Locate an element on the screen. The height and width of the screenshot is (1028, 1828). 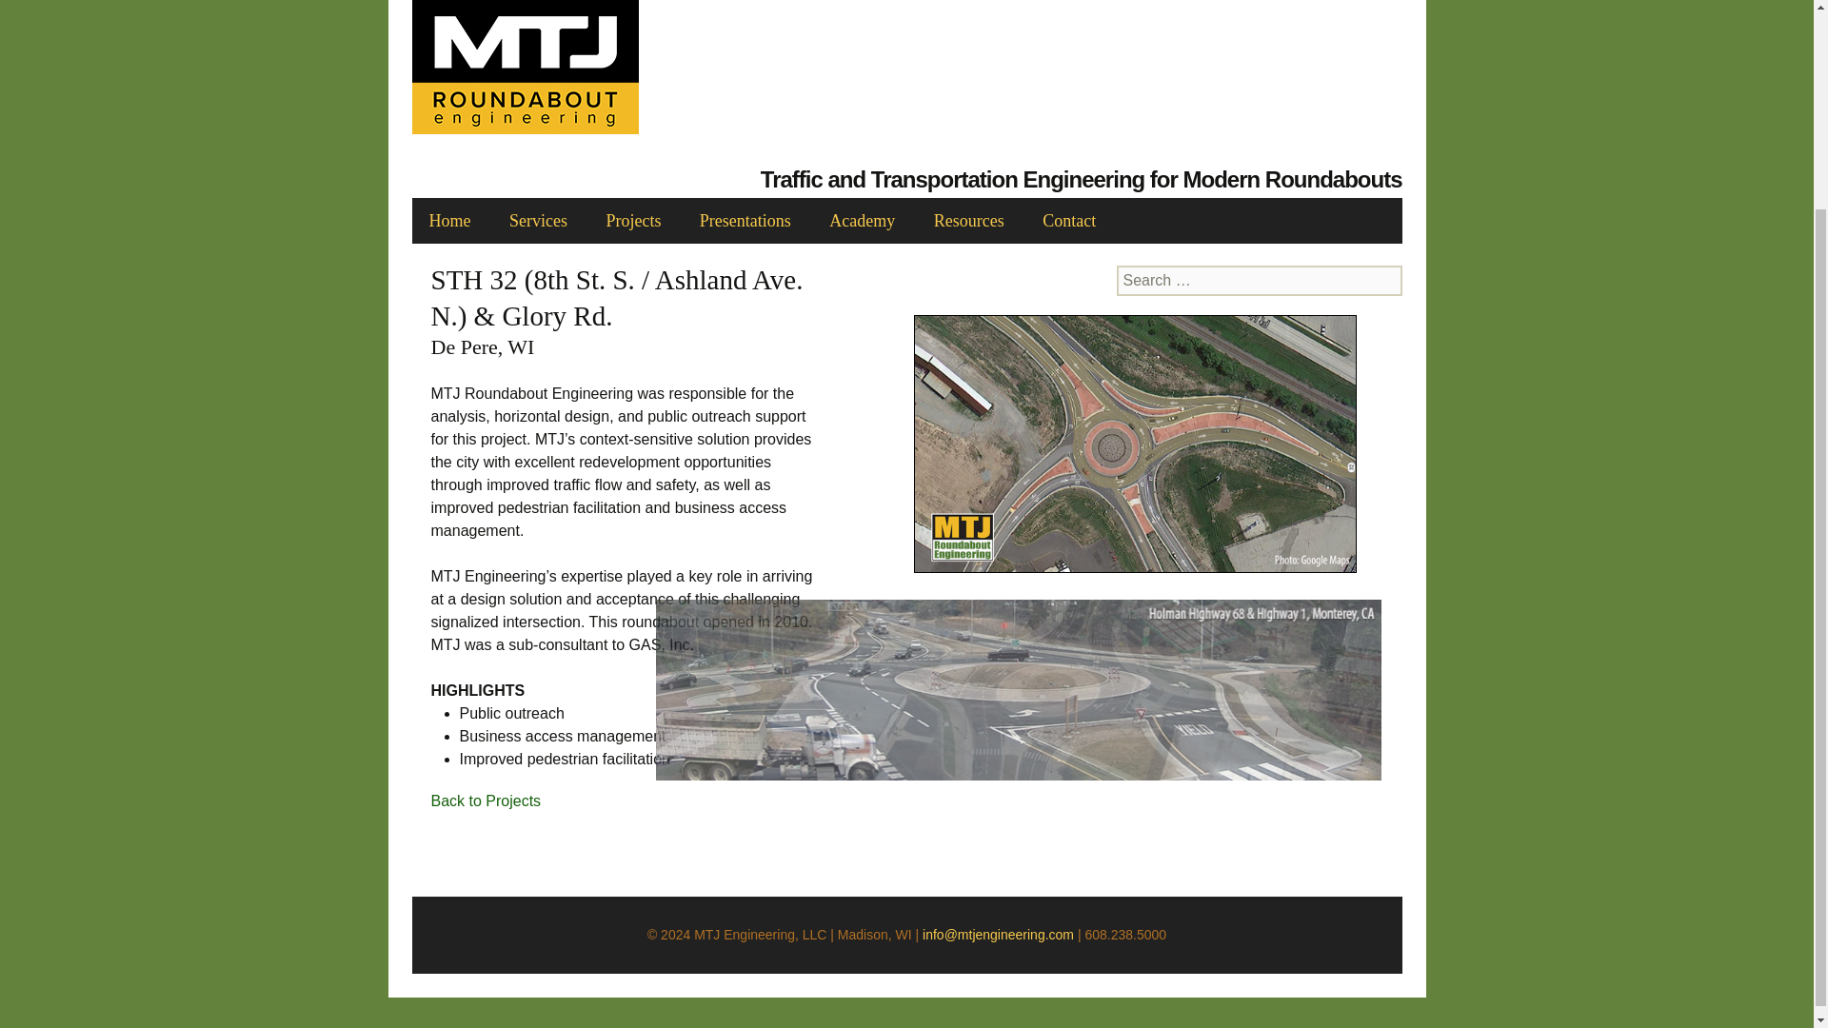
MTJ Roundabout Engineering is located at coordinates (1018, 708).